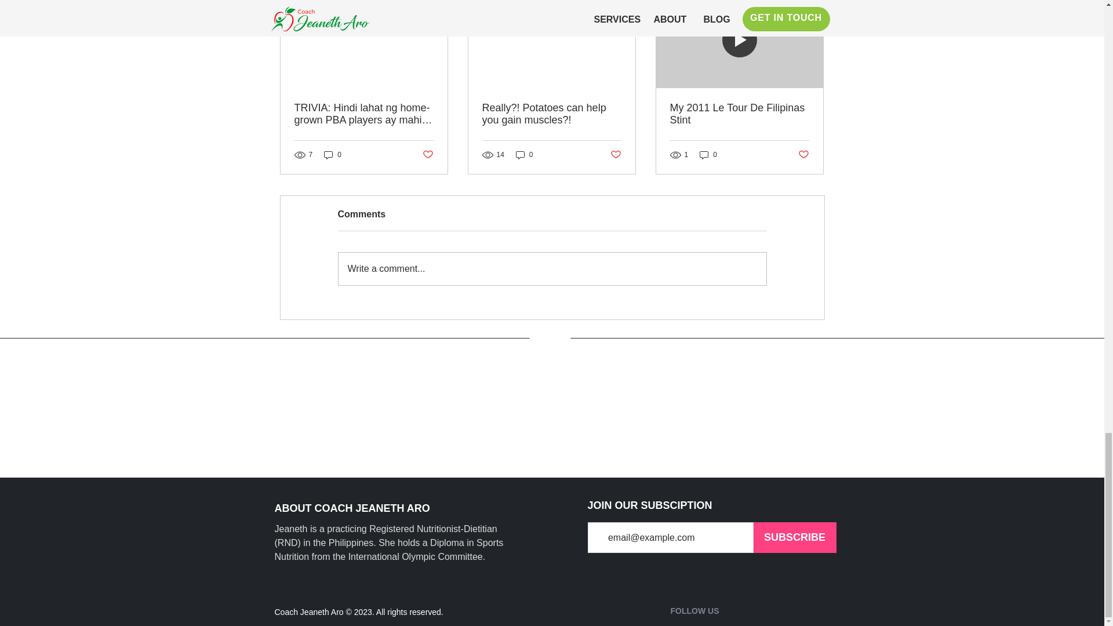  Describe the element at coordinates (803, 155) in the screenshot. I see `Hindi minarkahan bilang na-like ang post` at that location.